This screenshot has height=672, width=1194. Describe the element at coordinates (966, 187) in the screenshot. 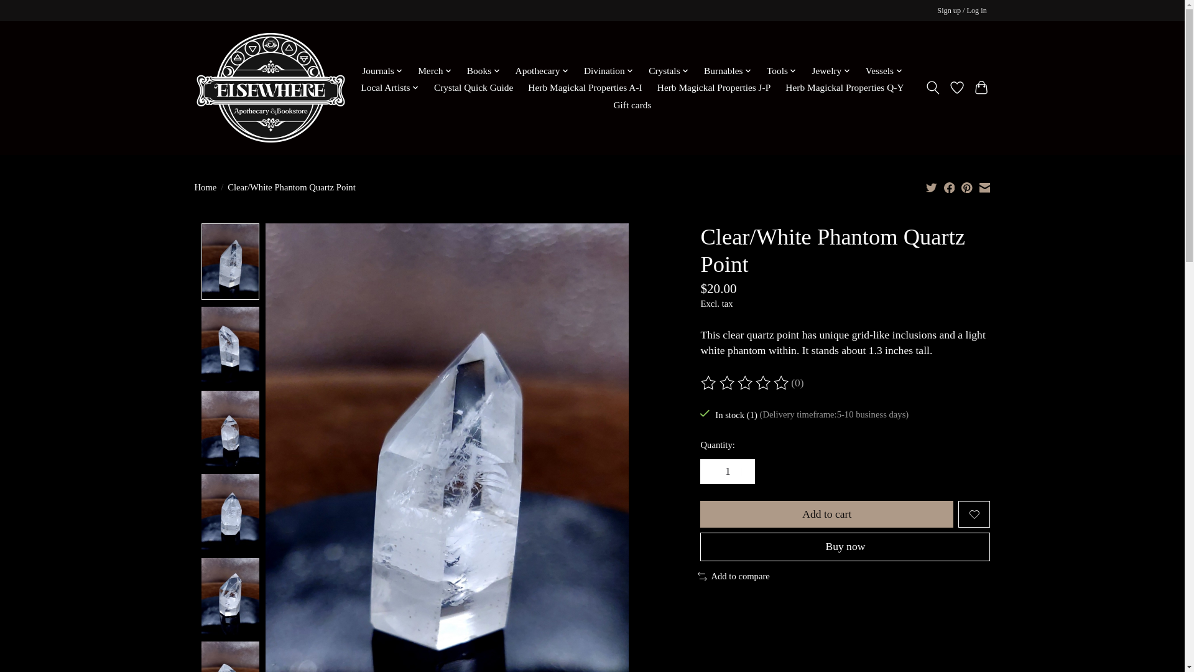

I see `Share on Pinterest` at that location.